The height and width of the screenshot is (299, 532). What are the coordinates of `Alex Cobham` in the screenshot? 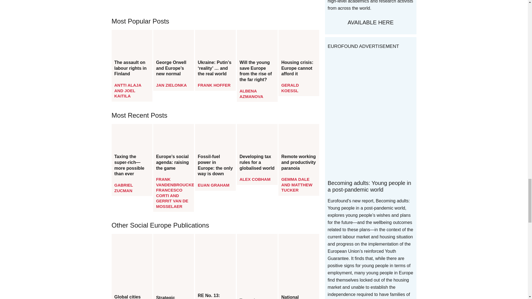 It's located at (255, 179).